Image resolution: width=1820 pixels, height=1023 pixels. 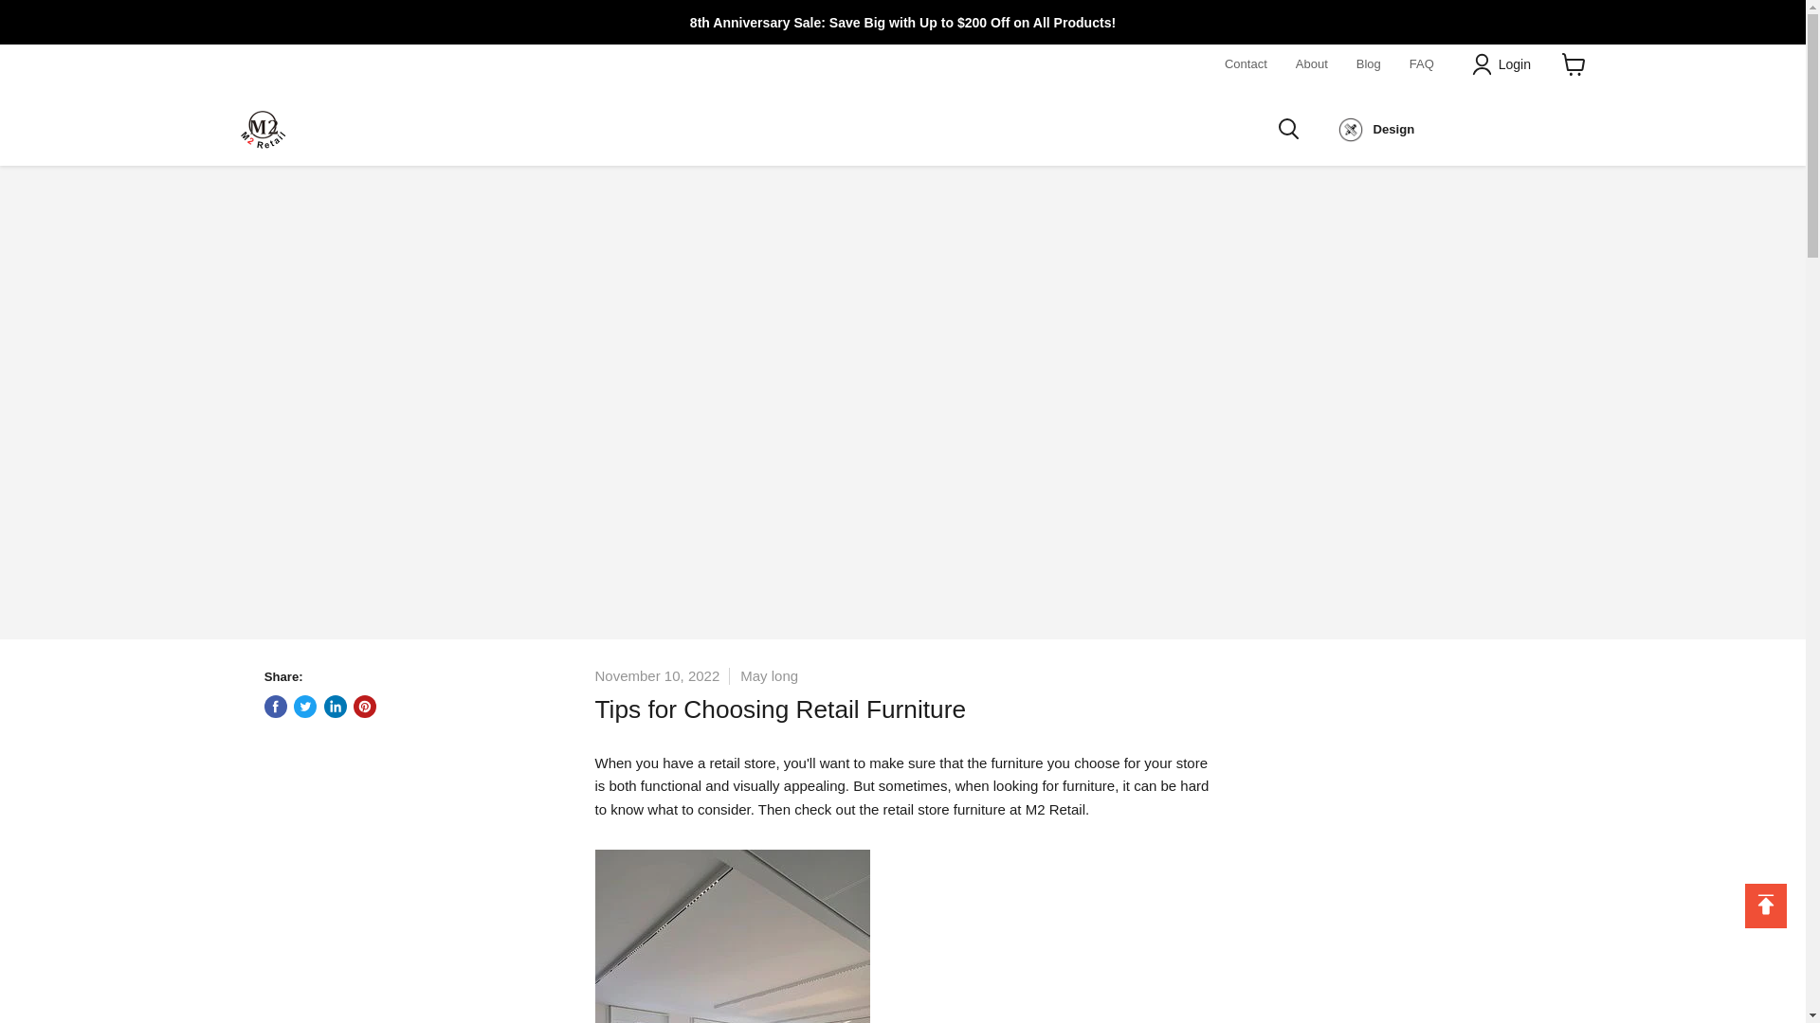 I want to click on Login, so click(x=1514, y=64).